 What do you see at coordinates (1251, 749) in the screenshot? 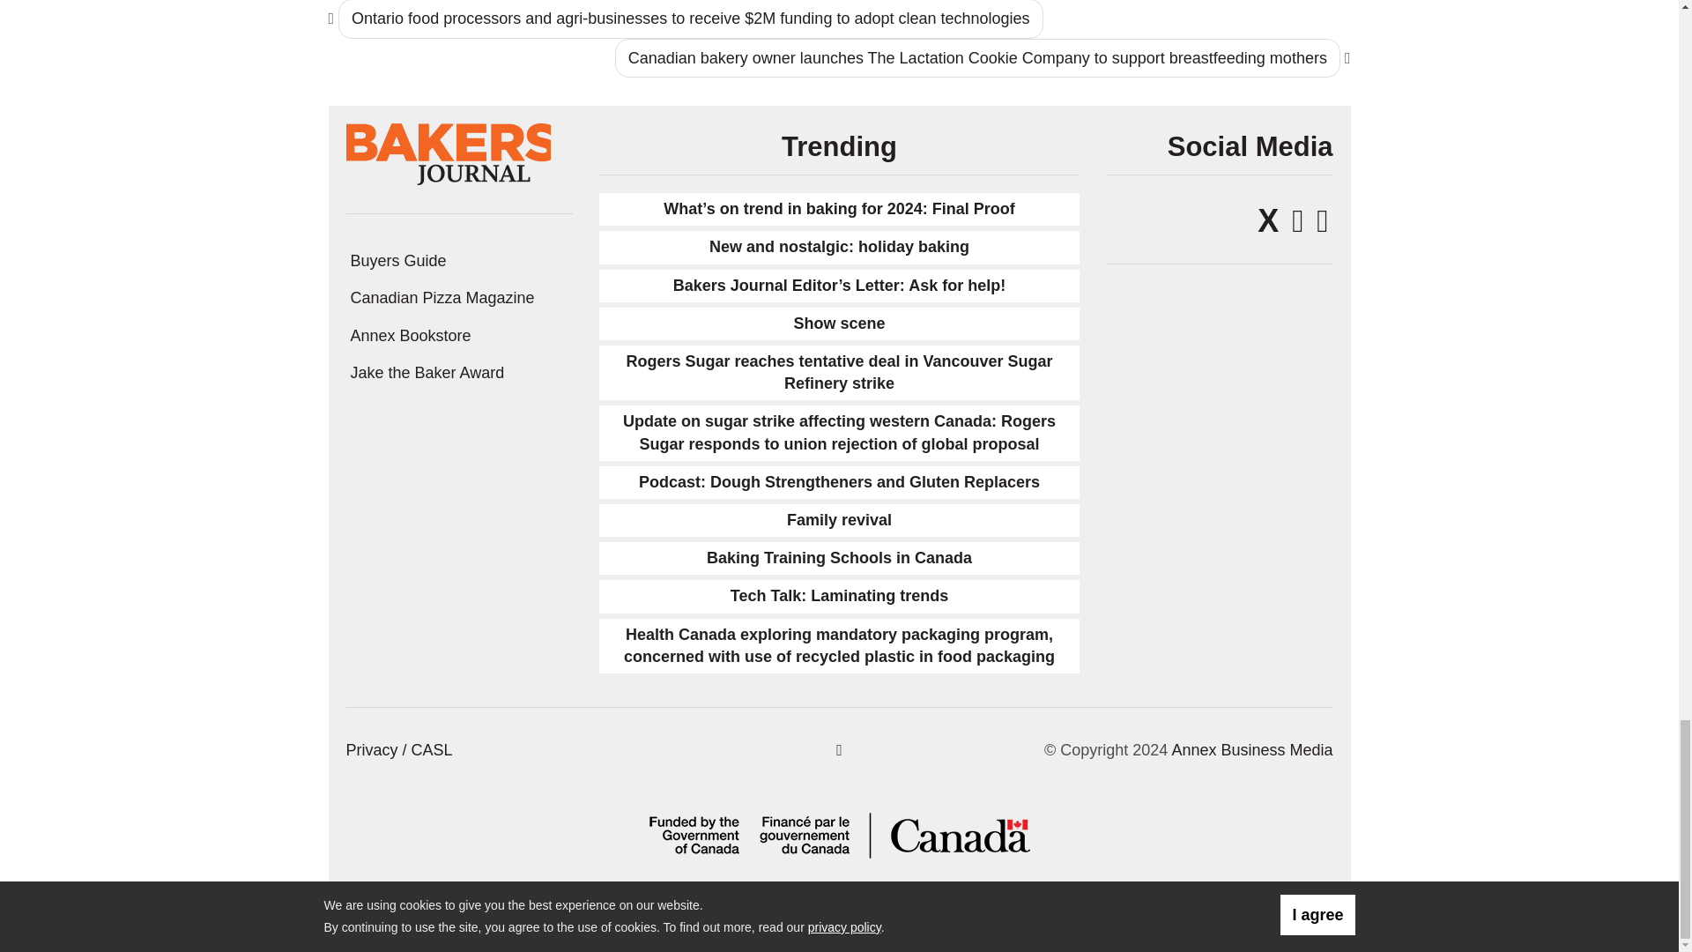
I see `Annex Business Media` at bounding box center [1251, 749].